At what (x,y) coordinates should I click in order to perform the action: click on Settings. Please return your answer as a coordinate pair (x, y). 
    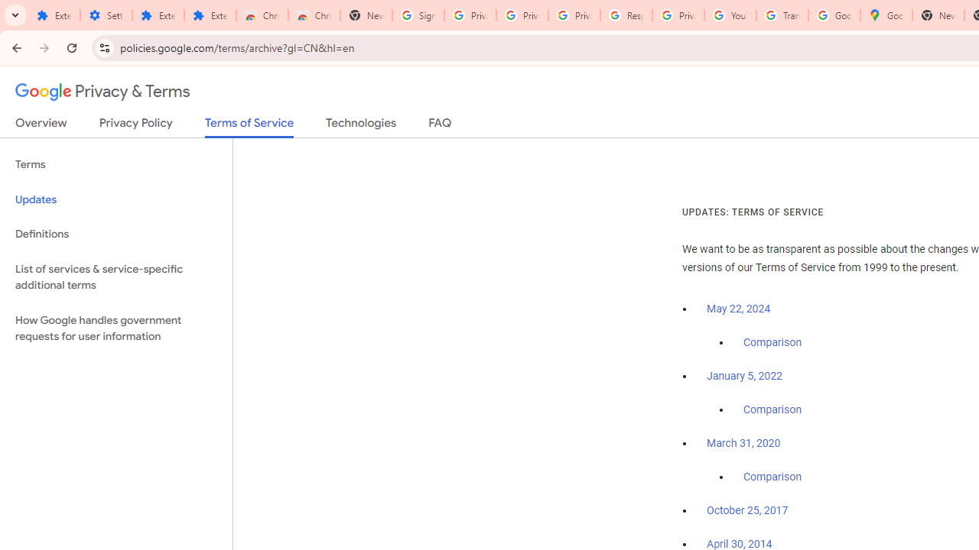
    Looking at the image, I should click on (106, 15).